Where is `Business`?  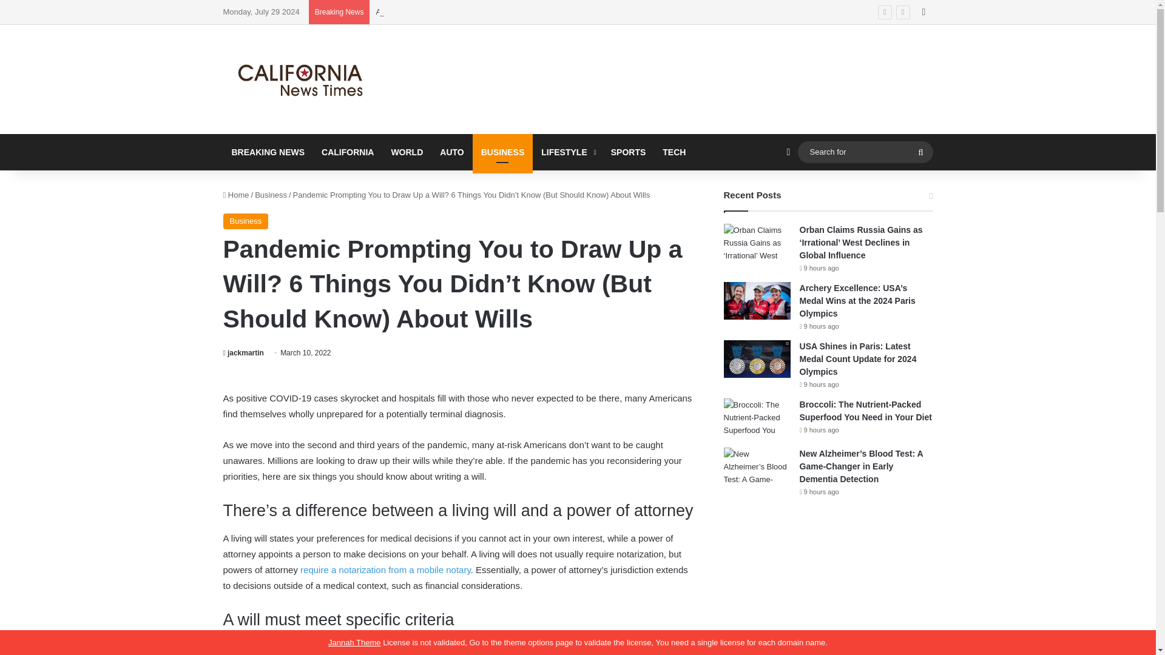 Business is located at coordinates (271, 195).